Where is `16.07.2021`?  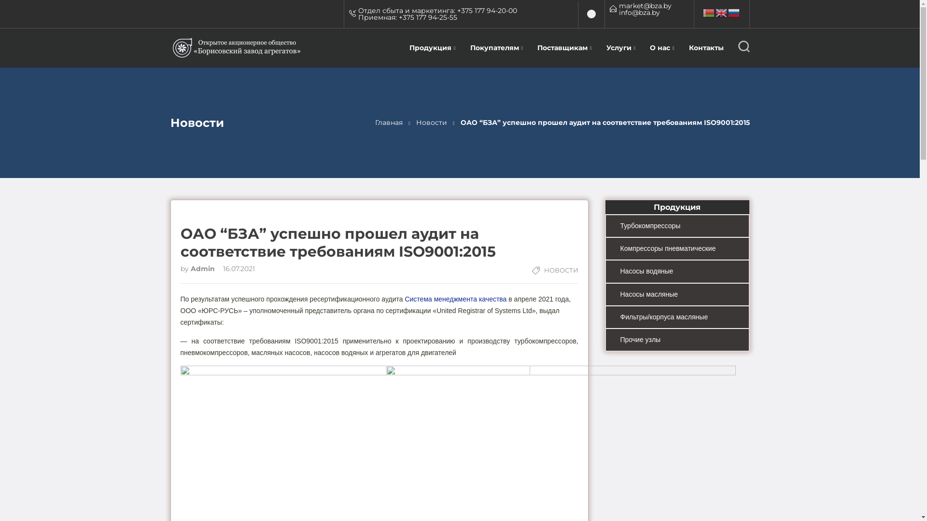
16.07.2021 is located at coordinates (236, 269).